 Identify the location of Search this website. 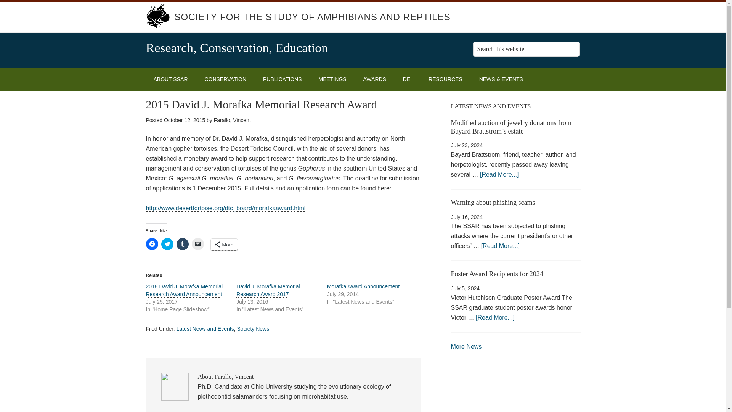
(526, 49).